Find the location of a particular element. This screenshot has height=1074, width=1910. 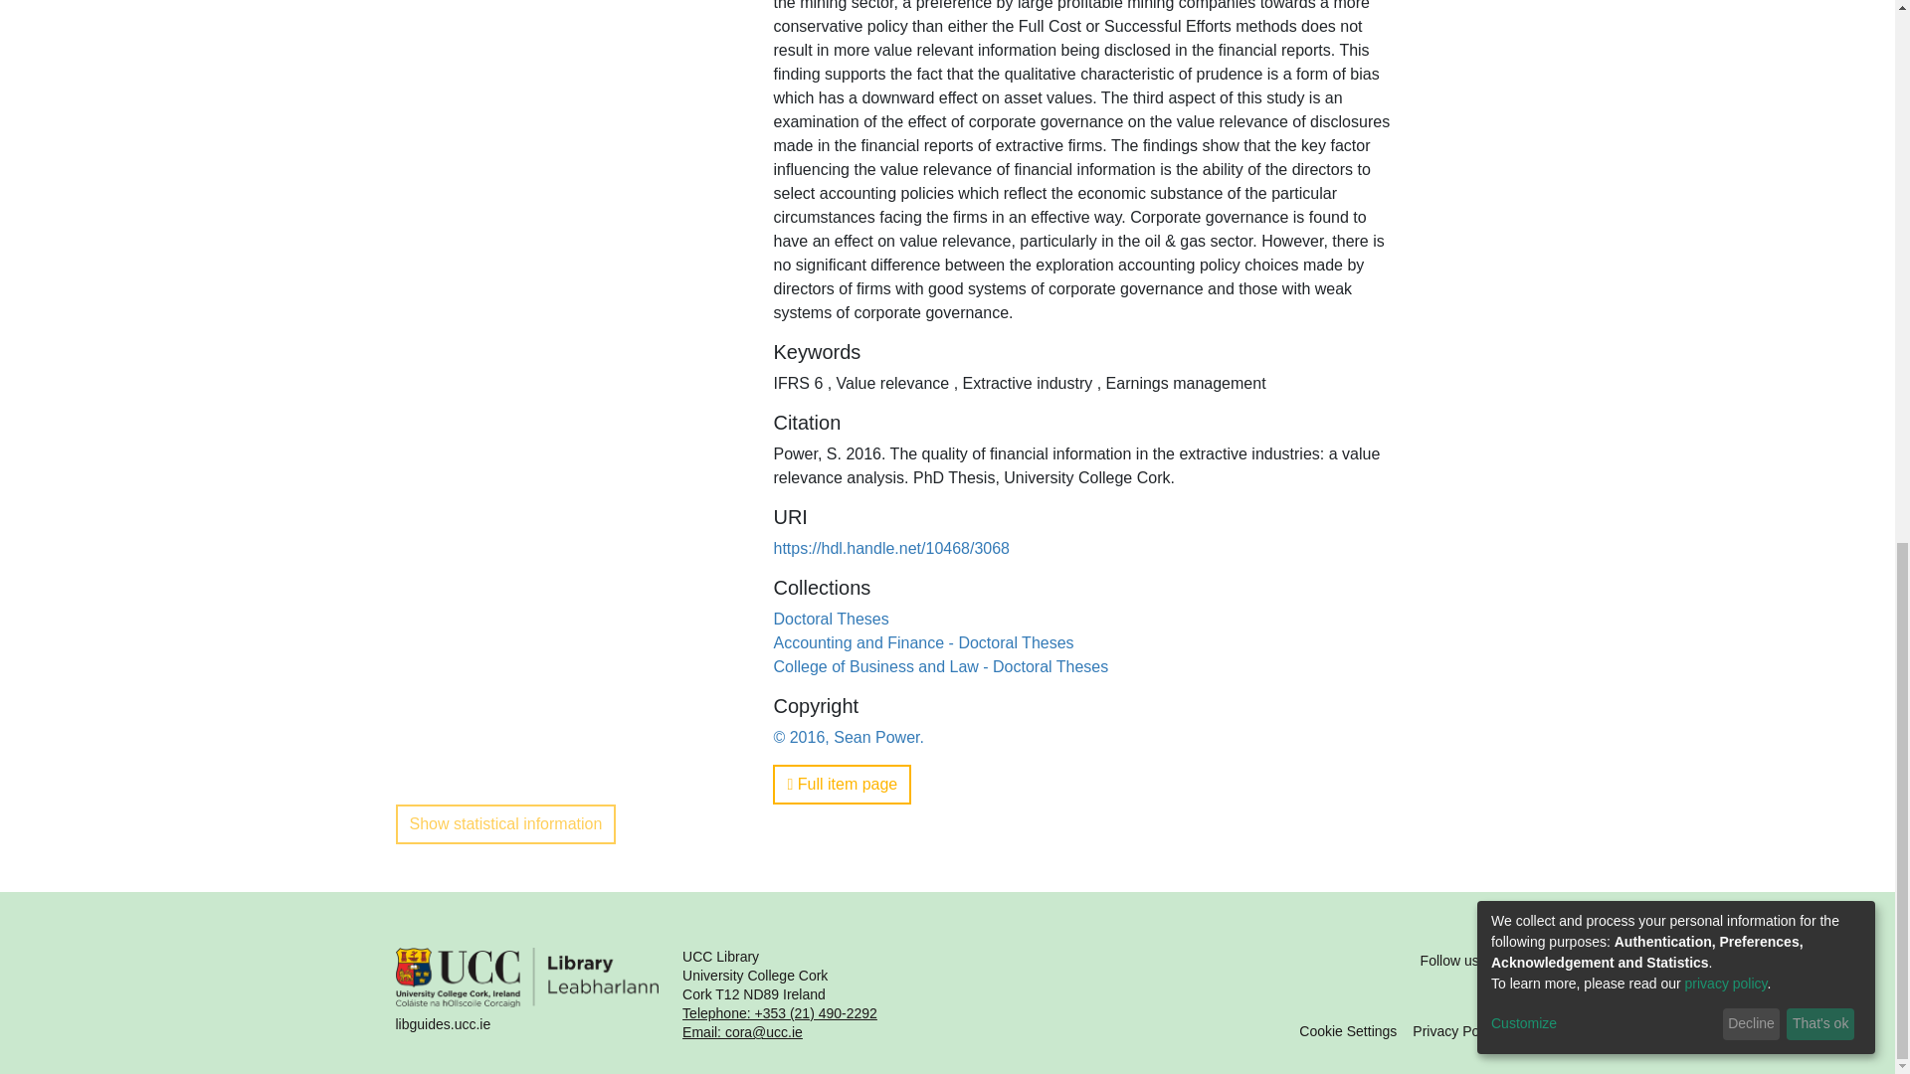

Cookie Settings is located at coordinates (1347, 1030).